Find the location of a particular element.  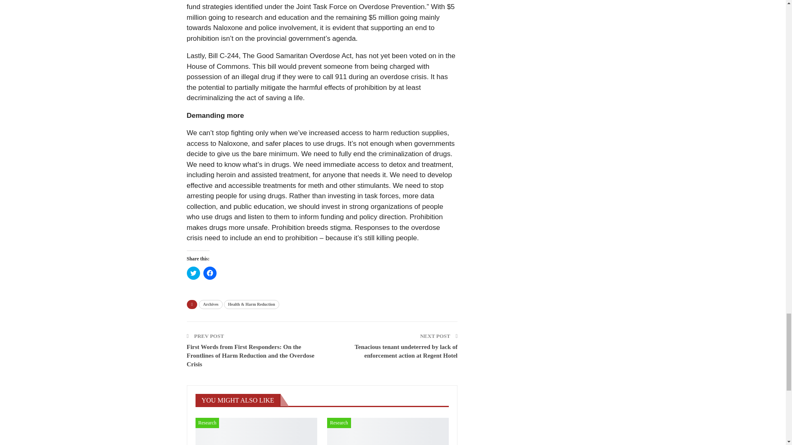

Click to share on Facebook is located at coordinates (210, 273).